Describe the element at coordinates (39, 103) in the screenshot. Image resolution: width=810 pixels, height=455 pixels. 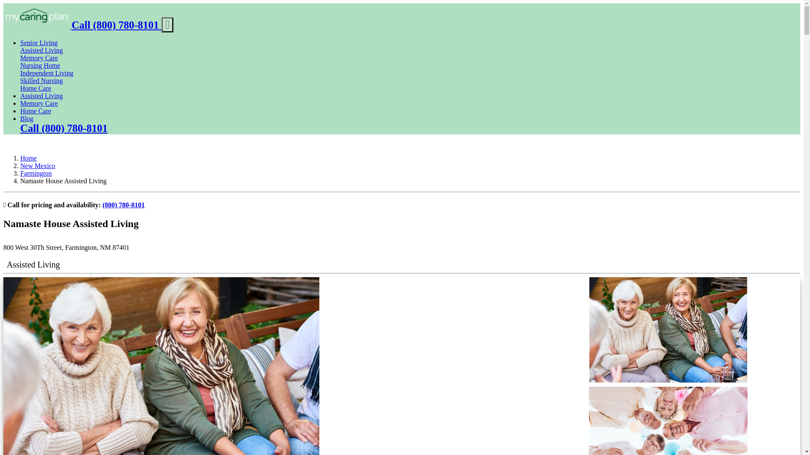
I see `Memory Care` at that location.